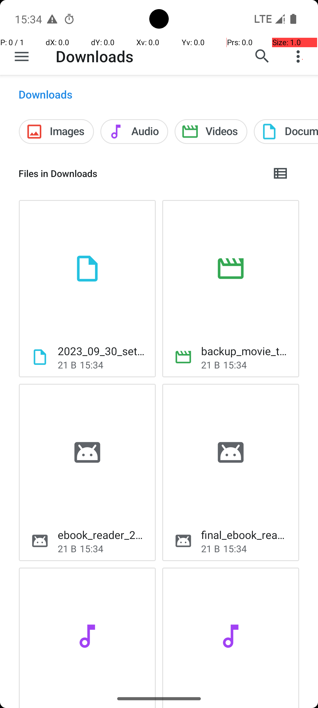 The width and height of the screenshot is (318, 708). What do you see at coordinates (67, 365) in the screenshot?
I see `21 B` at bounding box center [67, 365].